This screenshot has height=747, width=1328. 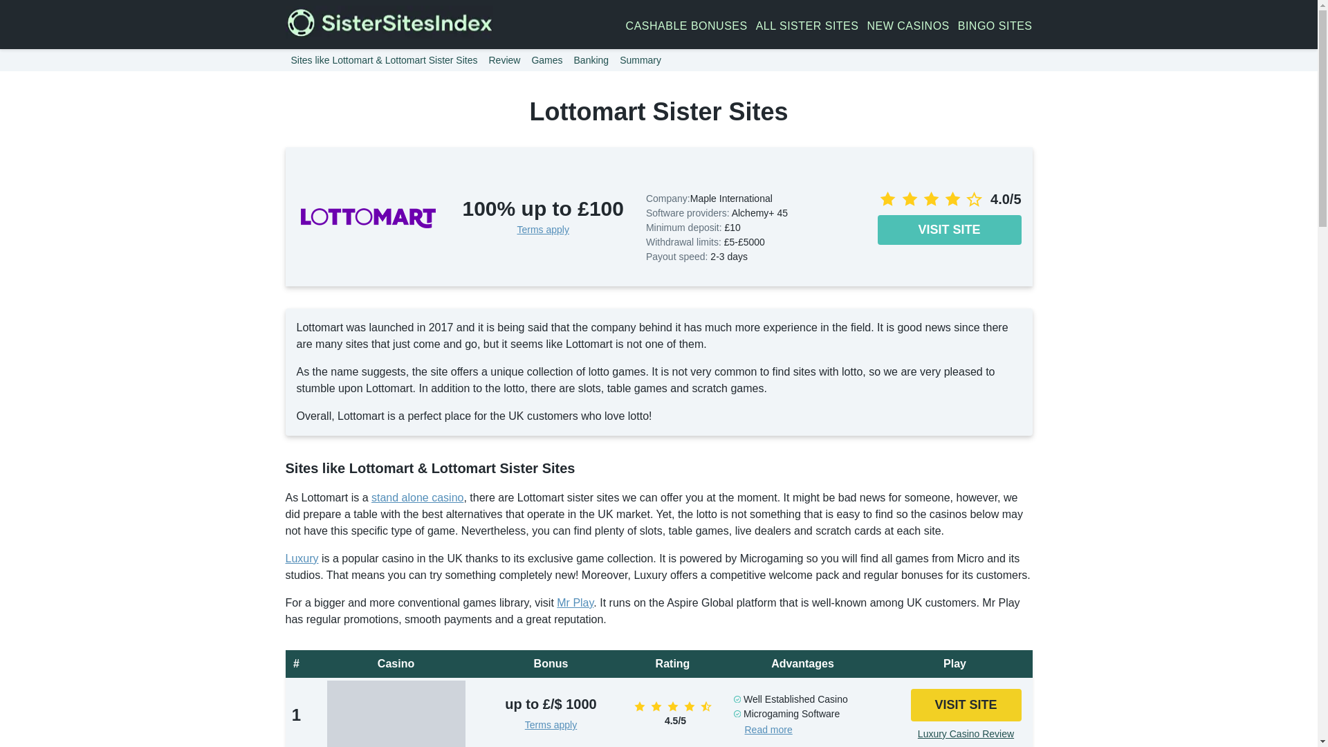 What do you see at coordinates (907, 26) in the screenshot?
I see `NEW CASINOS` at bounding box center [907, 26].